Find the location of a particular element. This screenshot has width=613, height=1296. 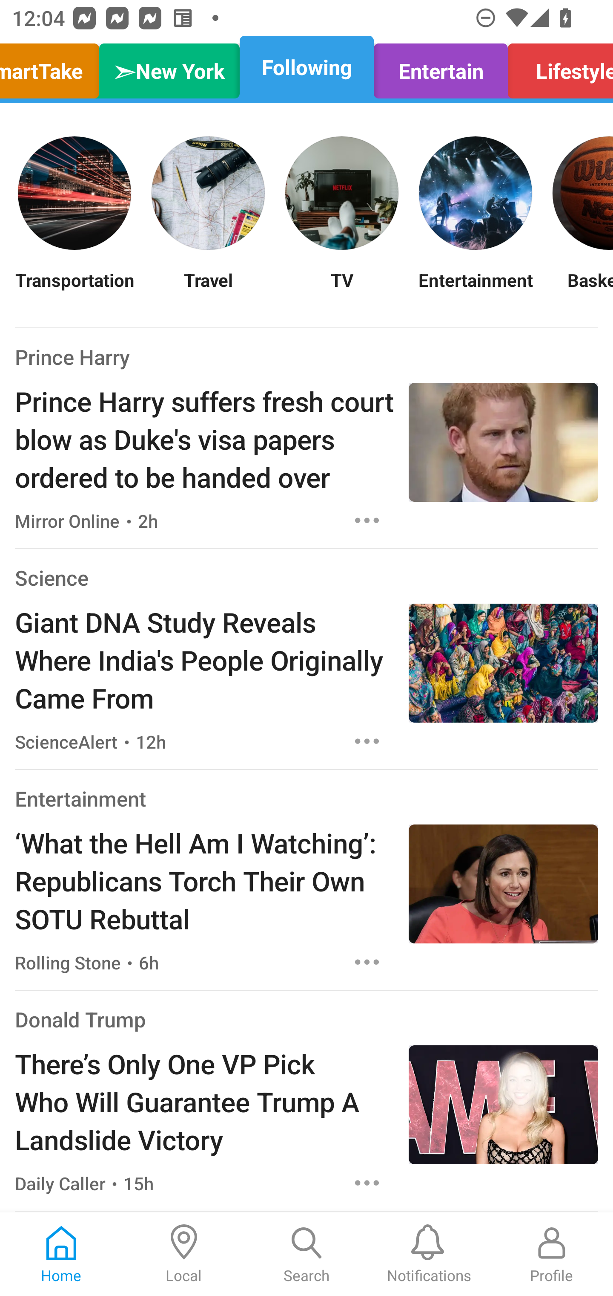

Options is located at coordinates (367, 962).